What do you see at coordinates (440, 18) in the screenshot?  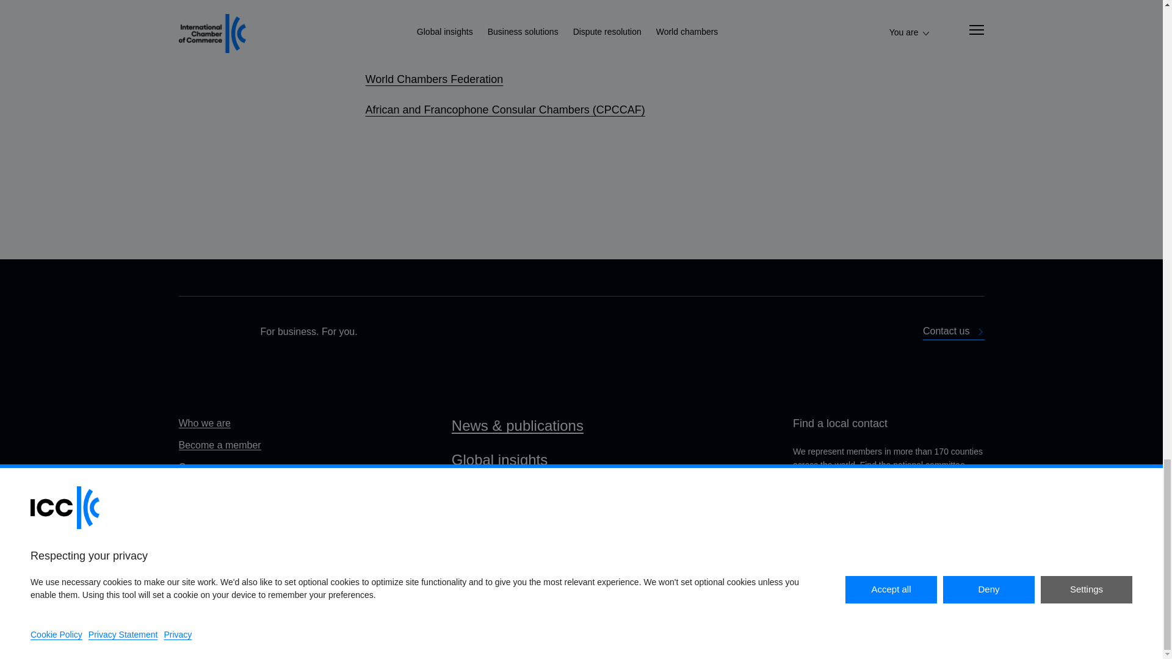 I see `9th World Chambers Congress` at bounding box center [440, 18].